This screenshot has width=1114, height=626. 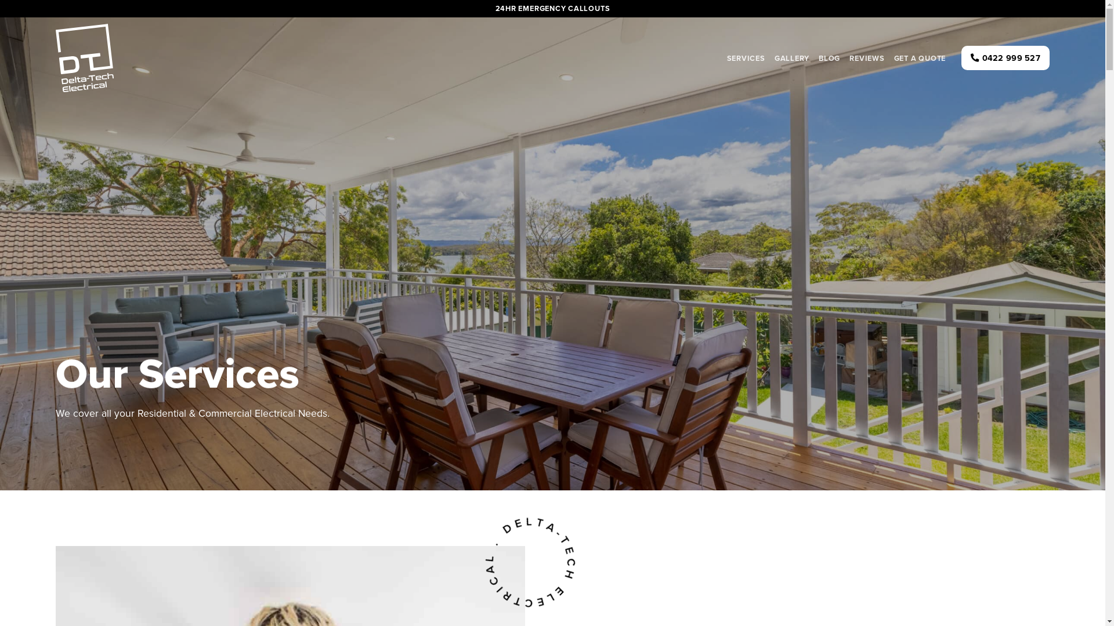 What do you see at coordinates (792, 58) in the screenshot?
I see `GALLERY` at bounding box center [792, 58].